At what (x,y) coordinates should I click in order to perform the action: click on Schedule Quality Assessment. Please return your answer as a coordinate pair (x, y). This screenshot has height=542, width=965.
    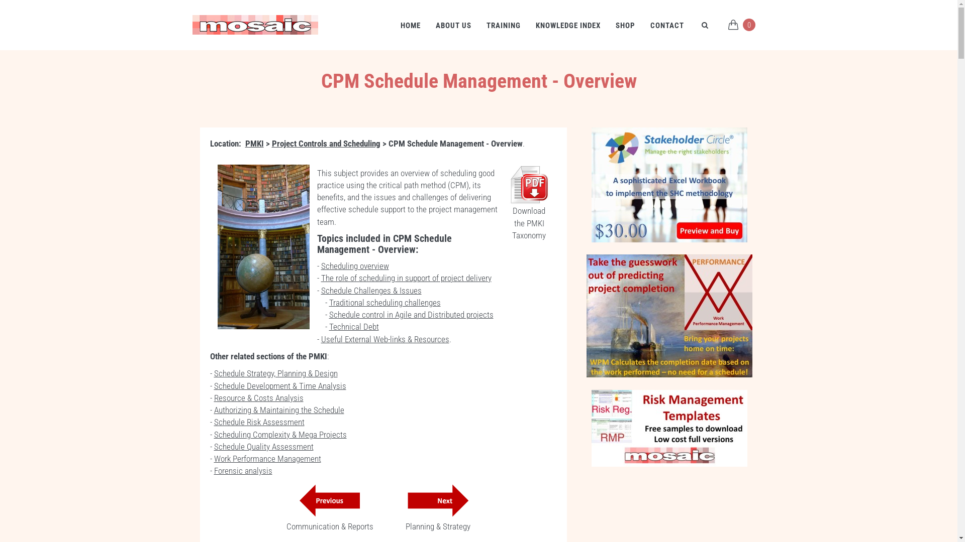
    Looking at the image, I should click on (264, 447).